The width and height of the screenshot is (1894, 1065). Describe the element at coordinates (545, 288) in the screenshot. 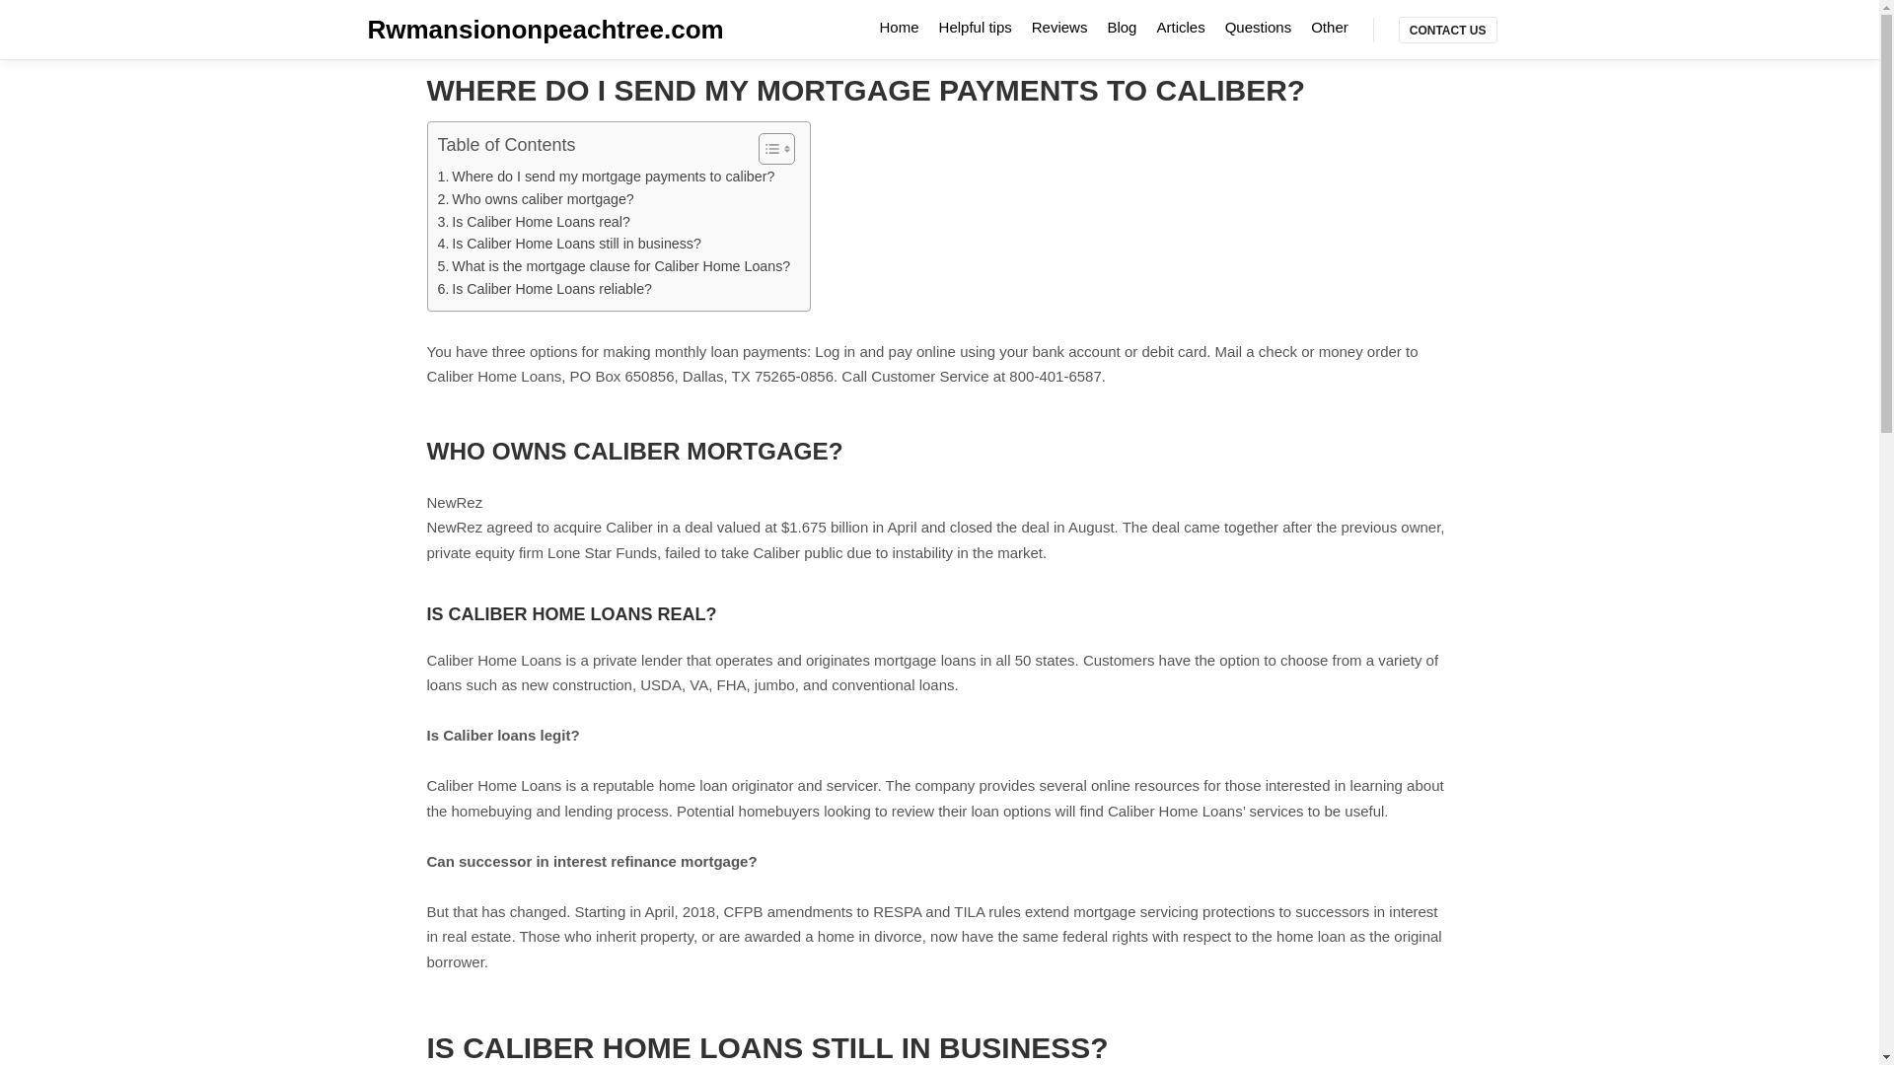

I see `Is Caliber Home Loans reliable?` at that location.